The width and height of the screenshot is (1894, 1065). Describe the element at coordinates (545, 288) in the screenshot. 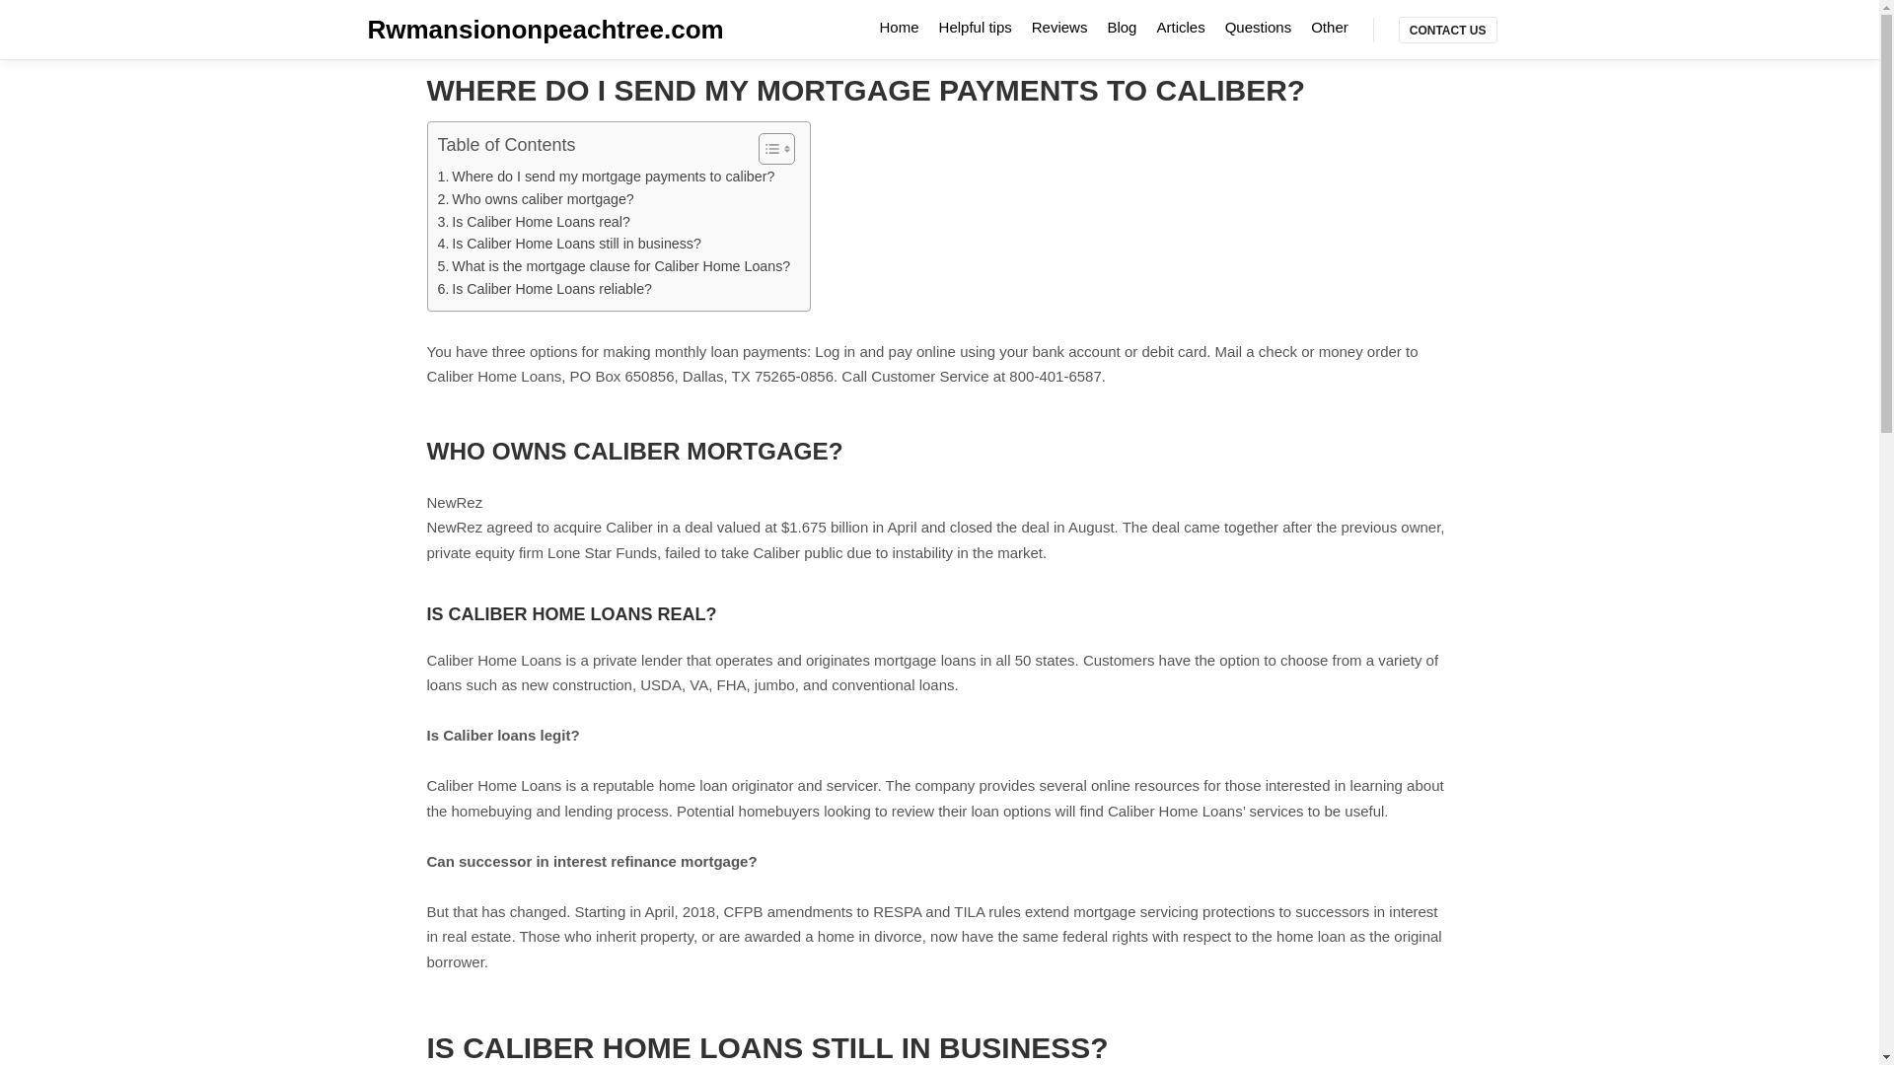

I see `Is Caliber Home Loans reliable?` at that location.